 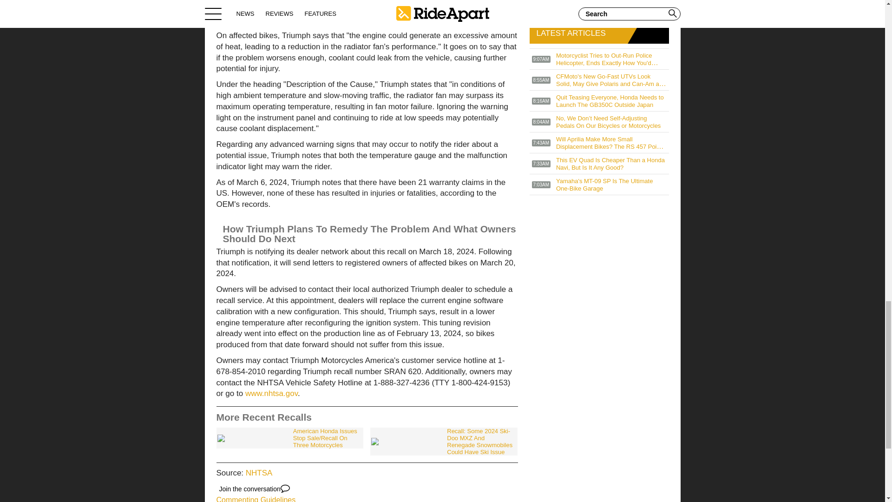 I want to click on Join the conversation, so click(x=255, y=489).